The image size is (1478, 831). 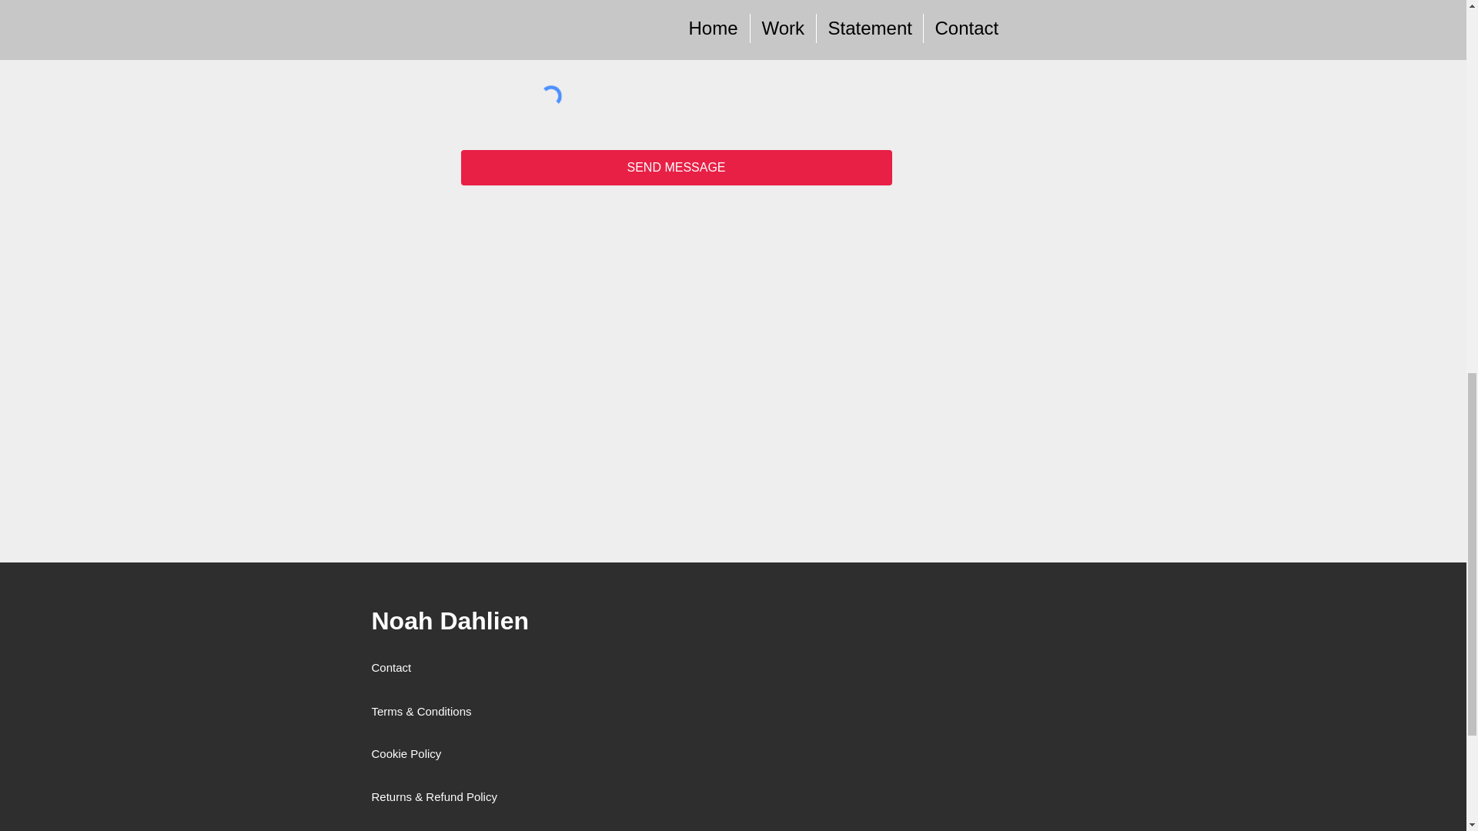 I want to click on Cookie Policy, so click(x=405, y=753).